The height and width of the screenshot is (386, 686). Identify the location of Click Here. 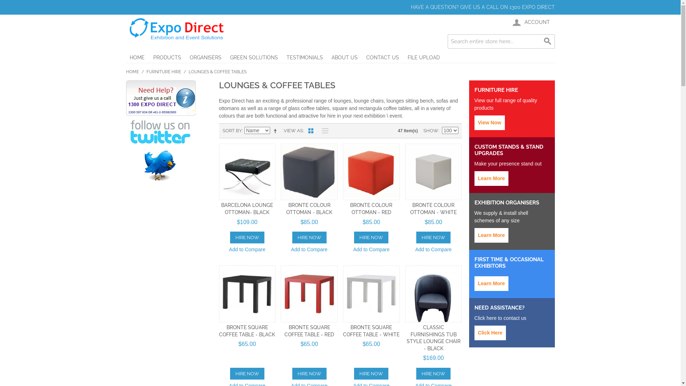
(490, 333).